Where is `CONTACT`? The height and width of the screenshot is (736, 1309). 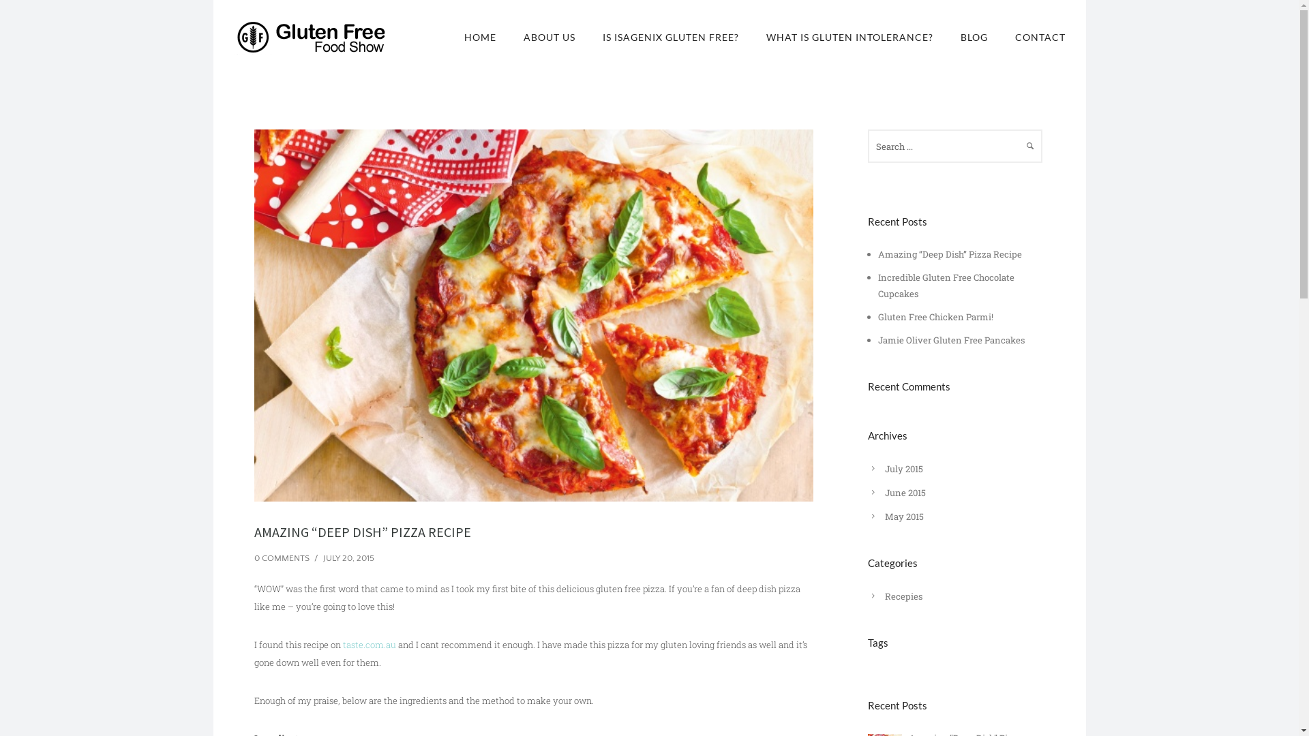
CONTACT is located at coordinates (1033, 37).